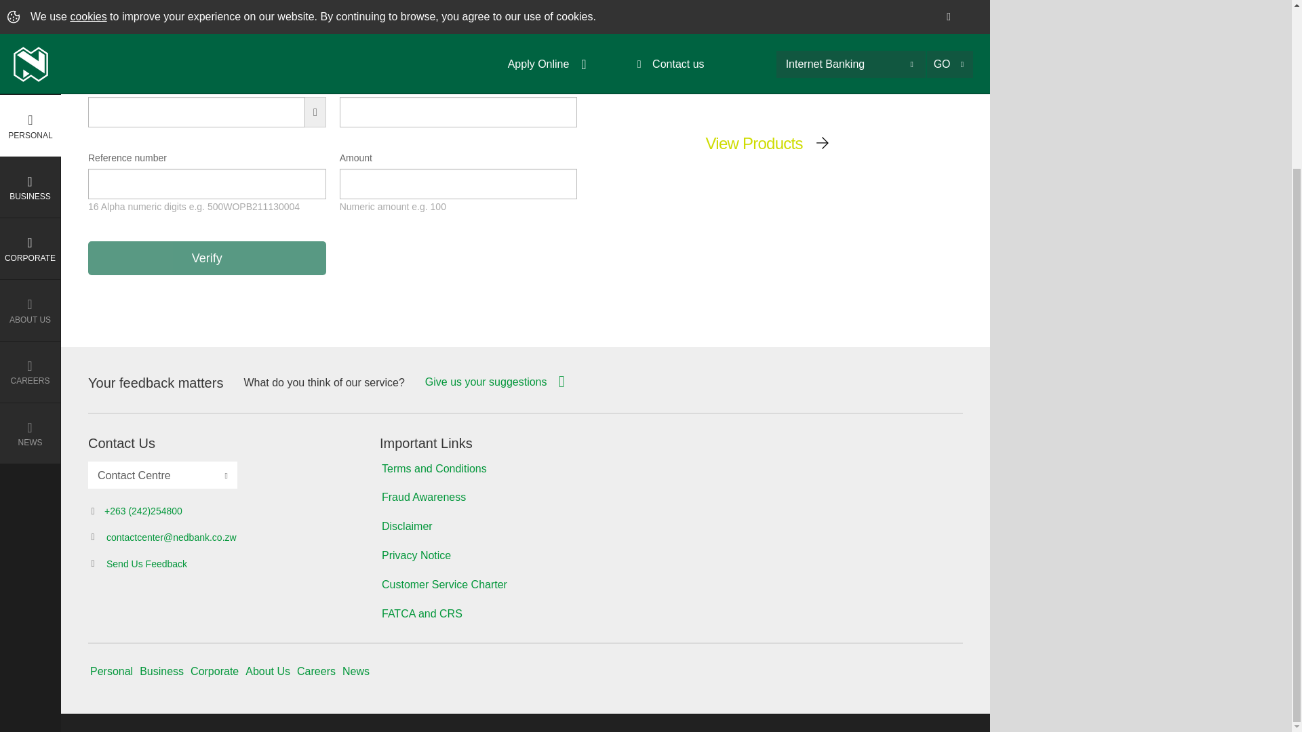  I want to click on Borrow, so click(31, 65).